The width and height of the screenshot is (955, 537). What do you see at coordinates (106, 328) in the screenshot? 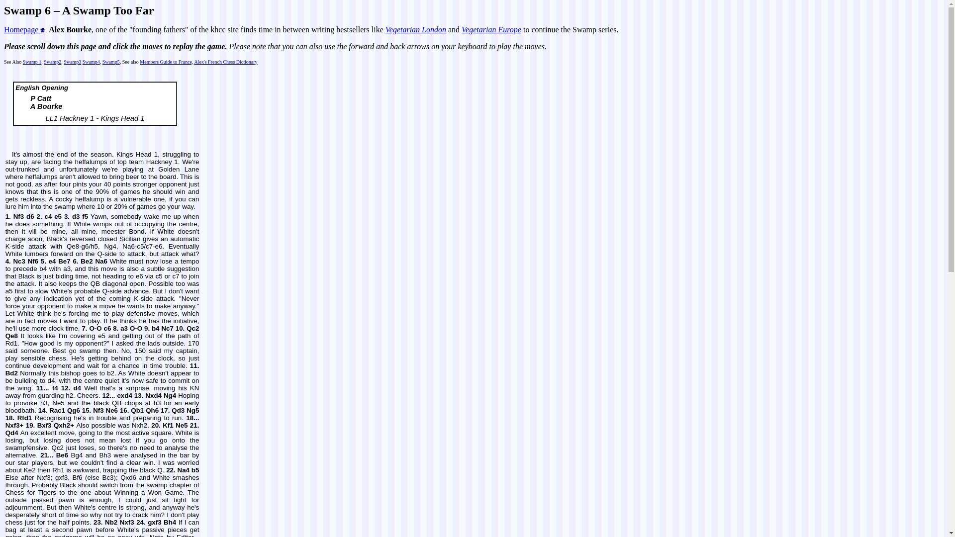
I see `c6` at bounding box center [106, 328].